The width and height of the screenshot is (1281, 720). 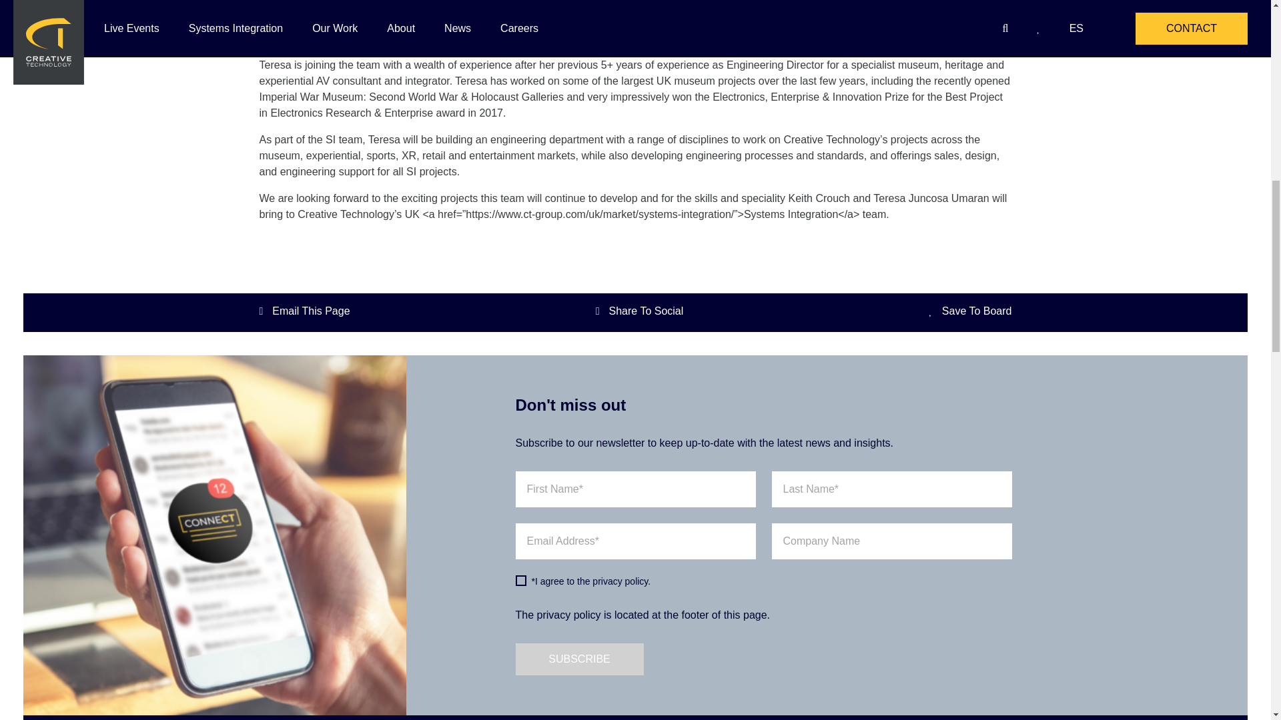 What do you see at coordinates (578, 659) in the screenshot?
I see `Subscribe` at bounding box center [578, 659].